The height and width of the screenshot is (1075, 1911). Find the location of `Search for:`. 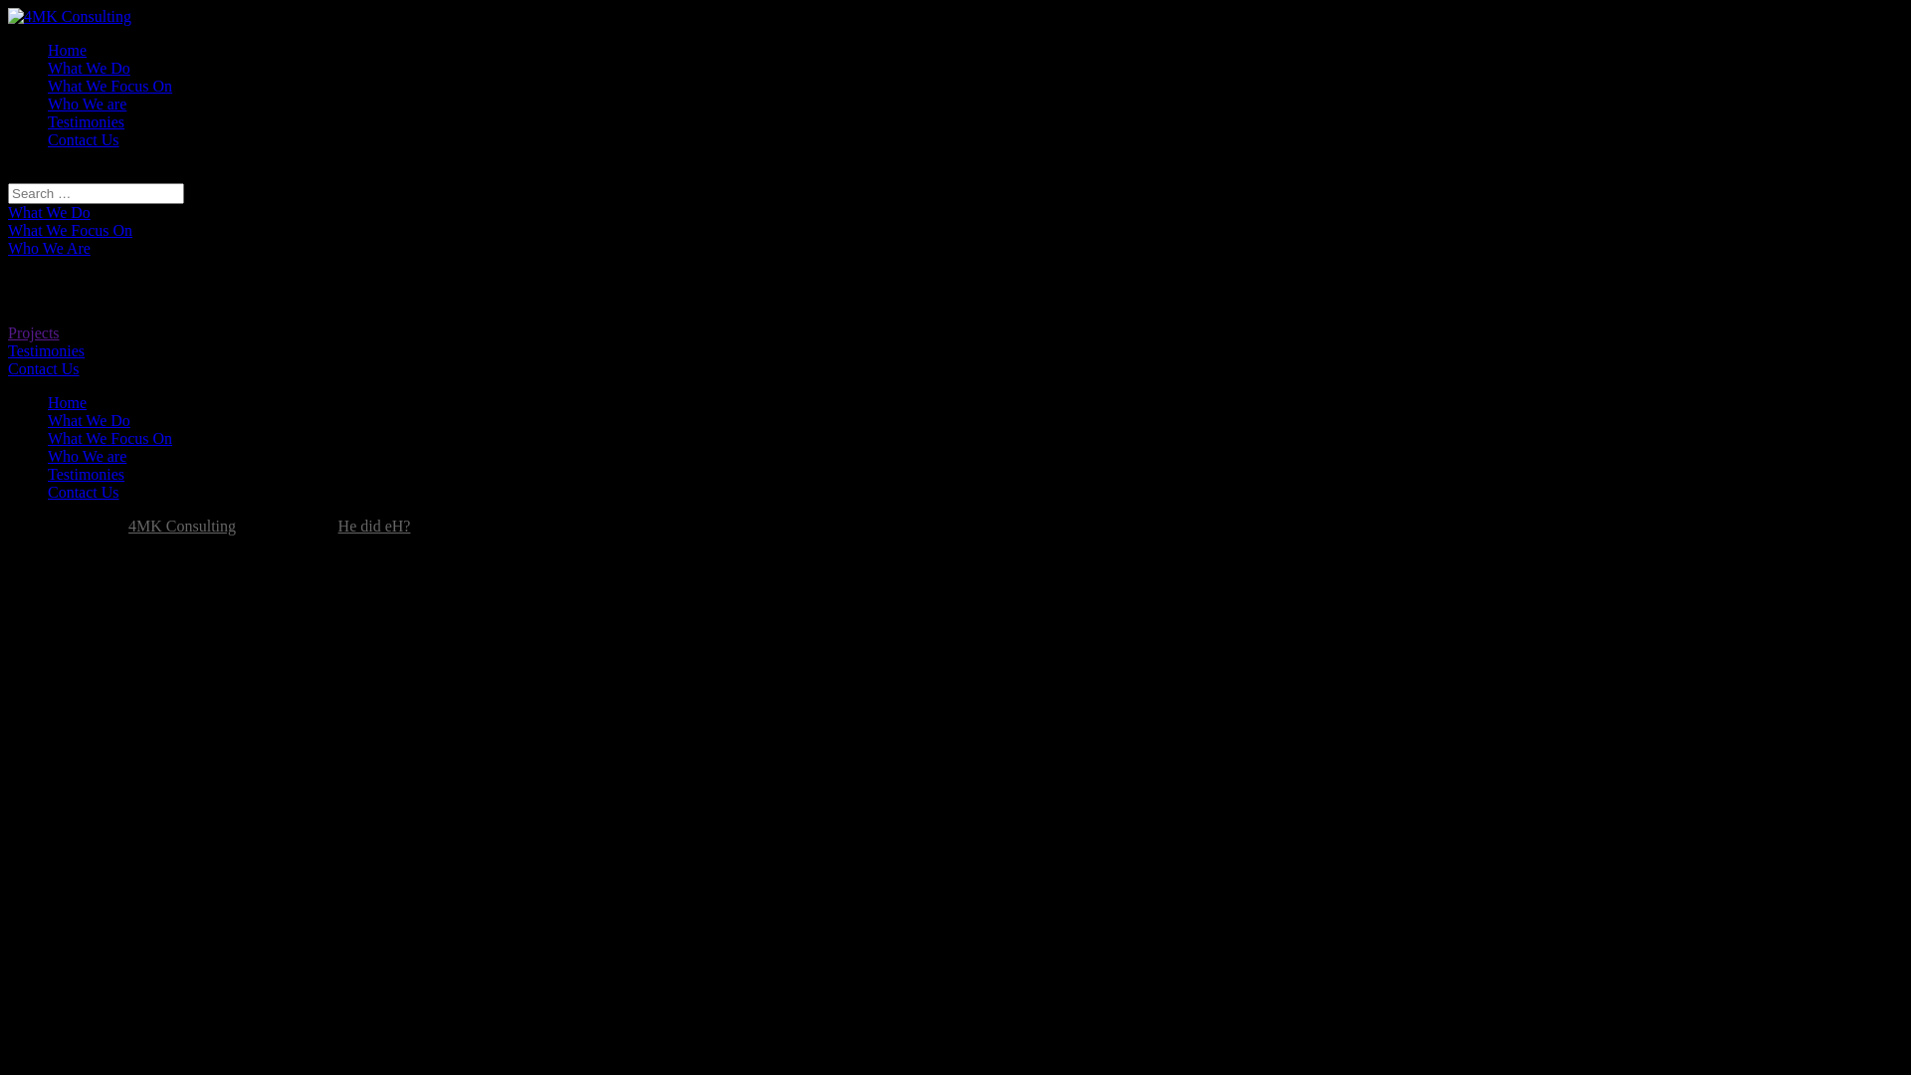

Search for: is located at coordinates (96, 193).